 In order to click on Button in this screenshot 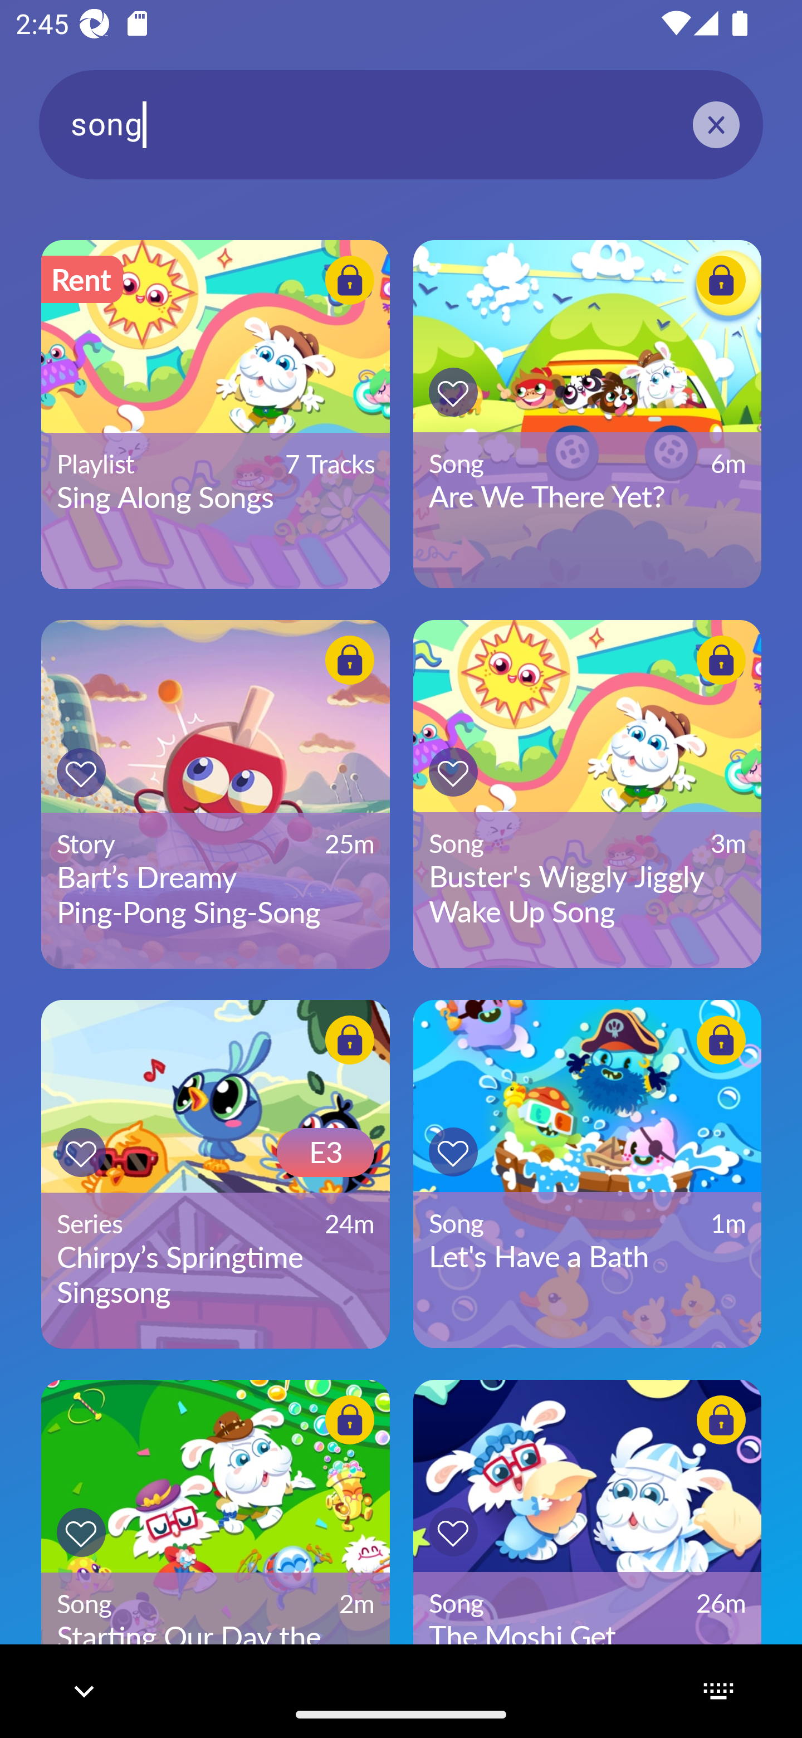, I will do `click(721, 280)`.